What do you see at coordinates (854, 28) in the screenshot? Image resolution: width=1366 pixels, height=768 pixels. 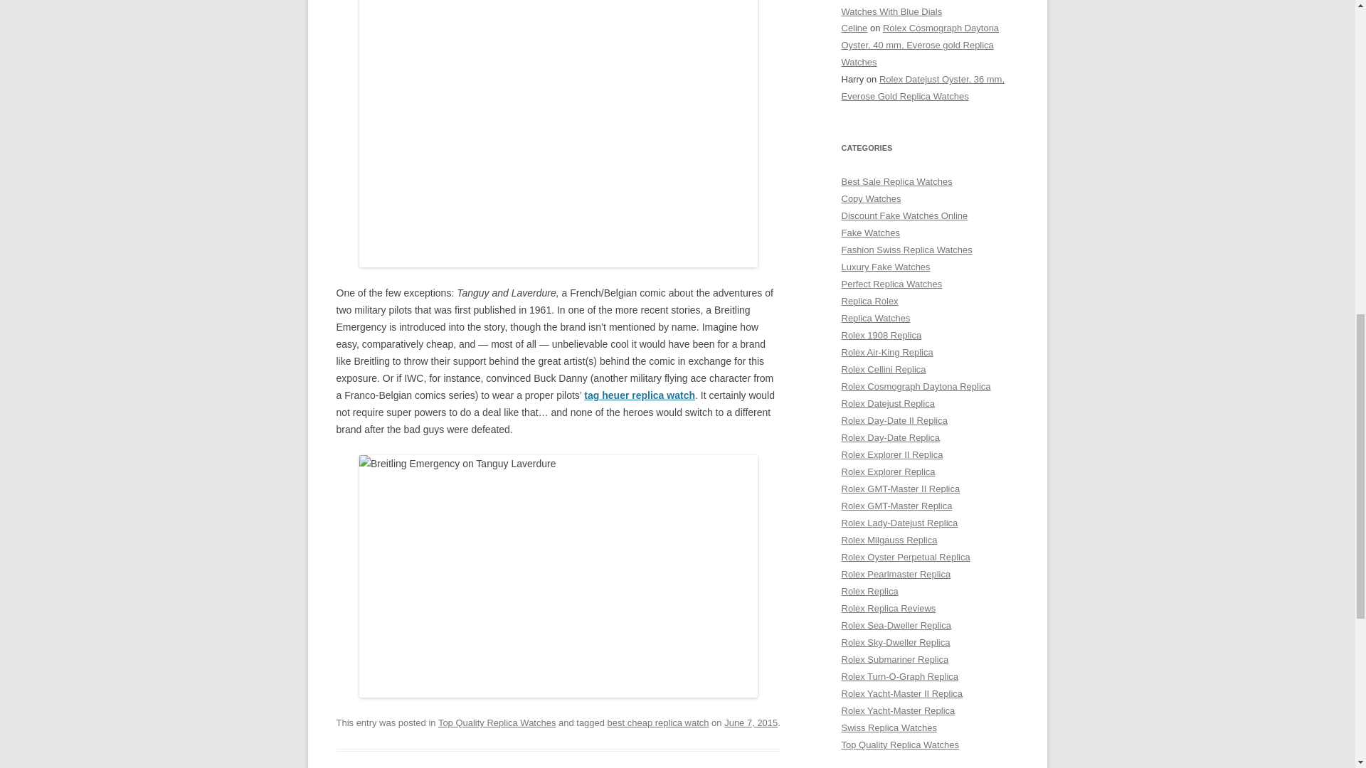 I see `Celine` at bounding box center [854, 28].